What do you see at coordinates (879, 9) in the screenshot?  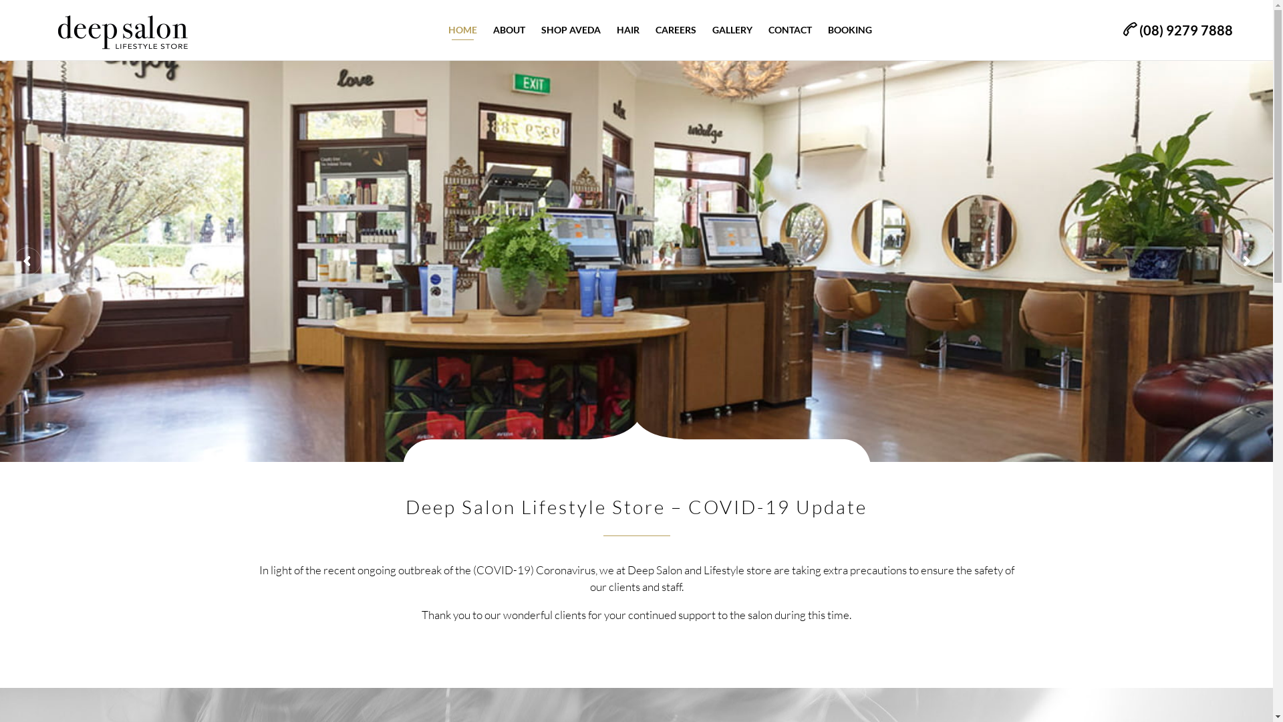 I see `Skip to content` at bounding box center [879, 9].